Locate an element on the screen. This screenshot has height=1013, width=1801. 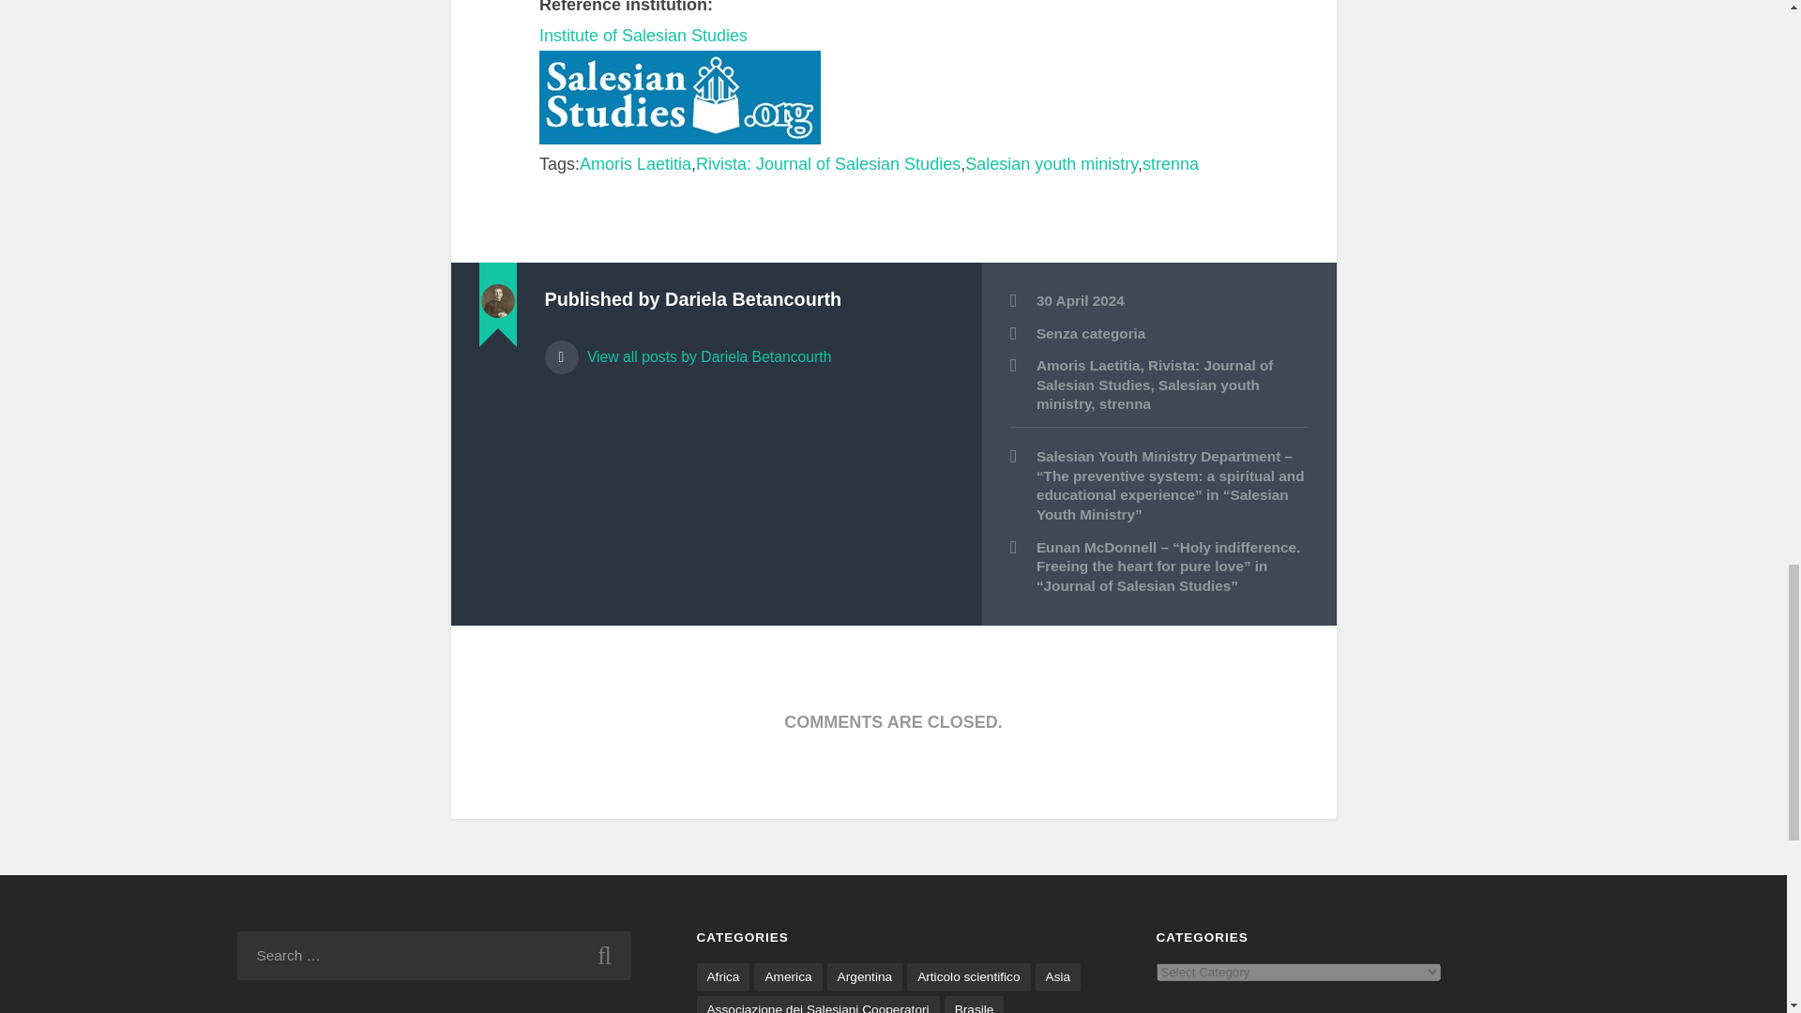
strenna is located at coordinates (1171, 163).